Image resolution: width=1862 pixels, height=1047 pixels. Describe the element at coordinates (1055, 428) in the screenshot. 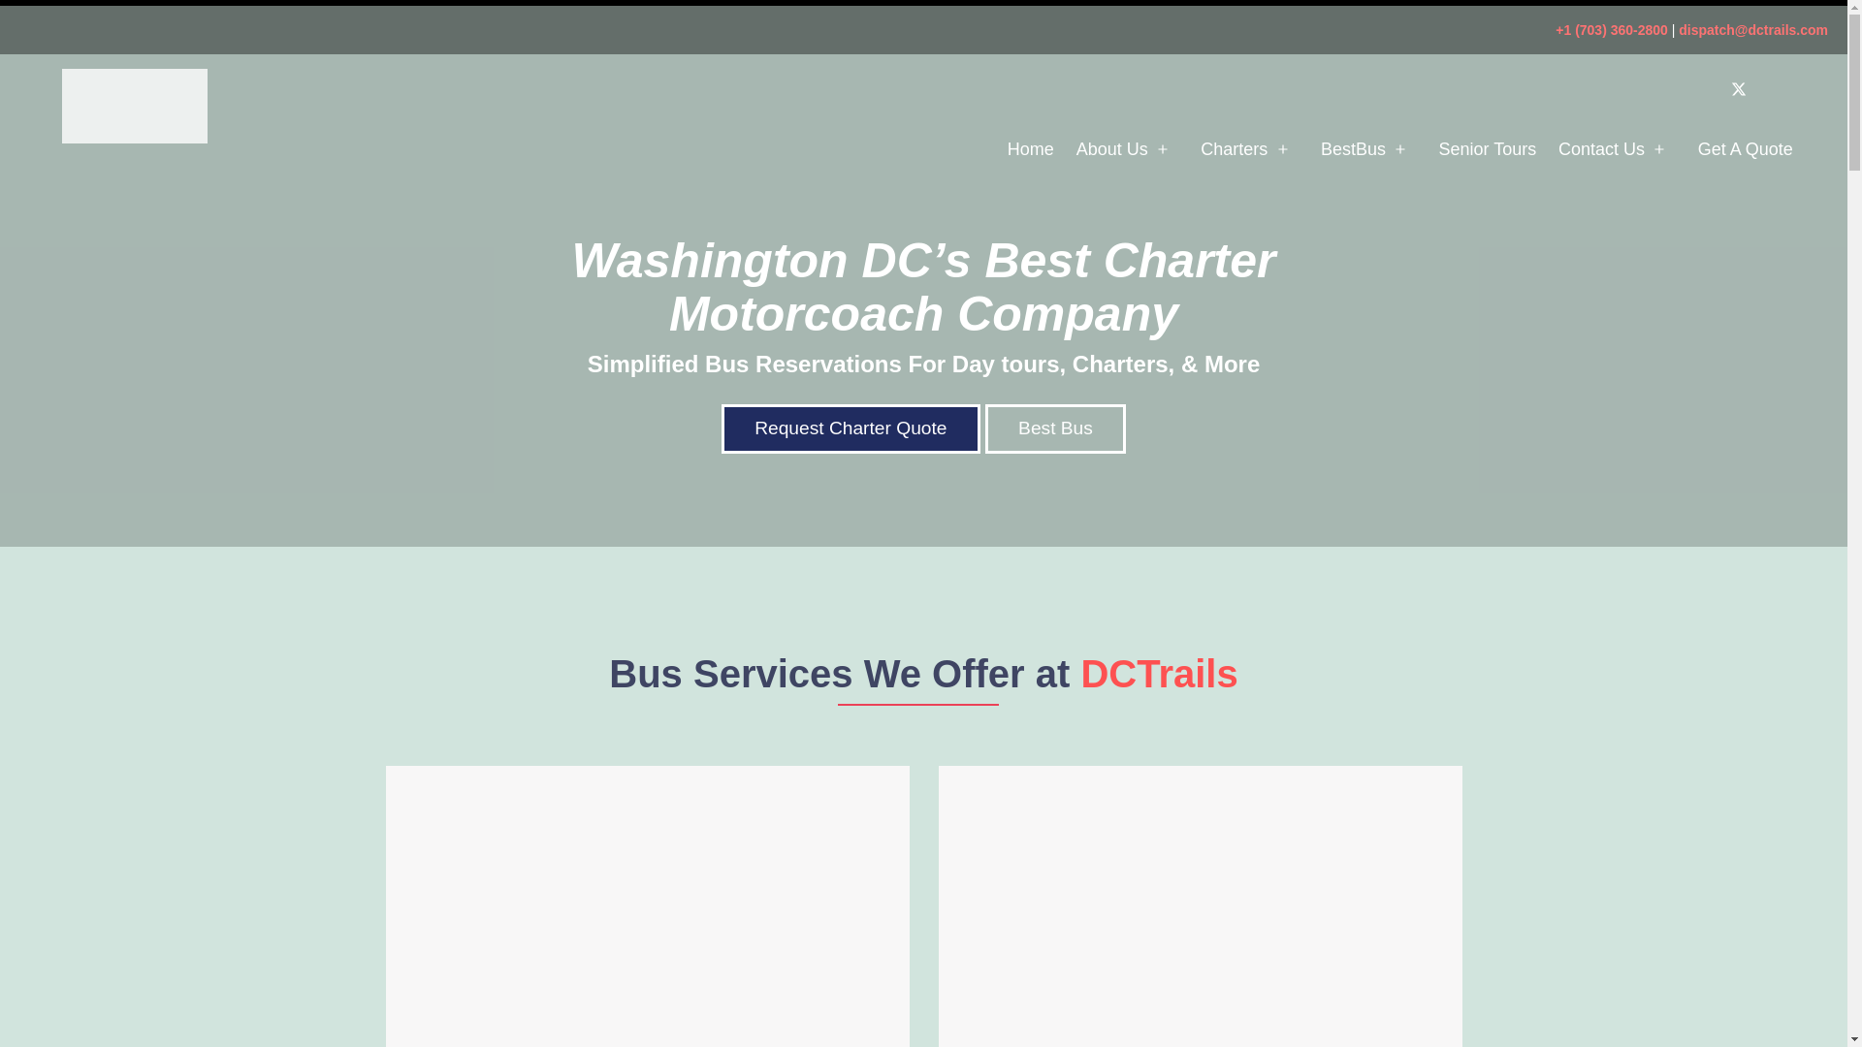

I see `Best Bus` at that location.